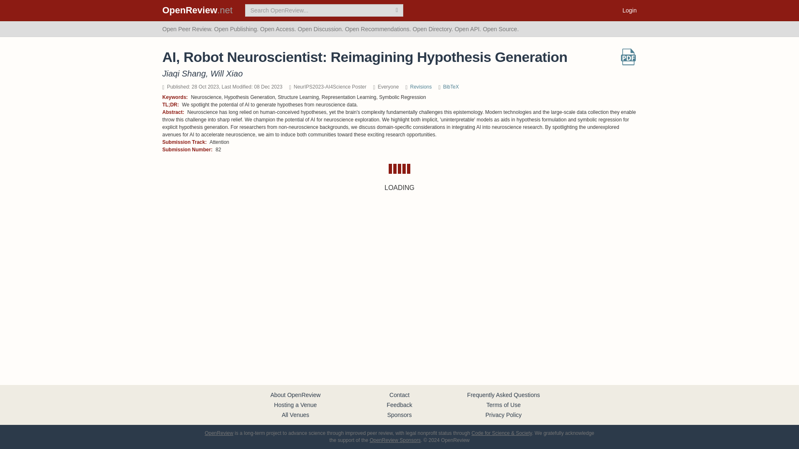 This screenshot has height=449, width=799. Describe the element at coordinates (184, 73) in the screenshot. I see `Jiaqi Shang` at that location.